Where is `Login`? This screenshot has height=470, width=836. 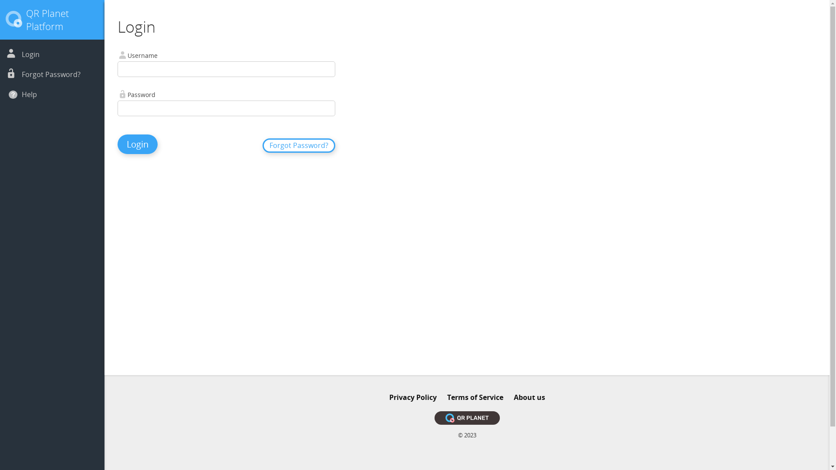
Login is located at coordinates (138, 144).